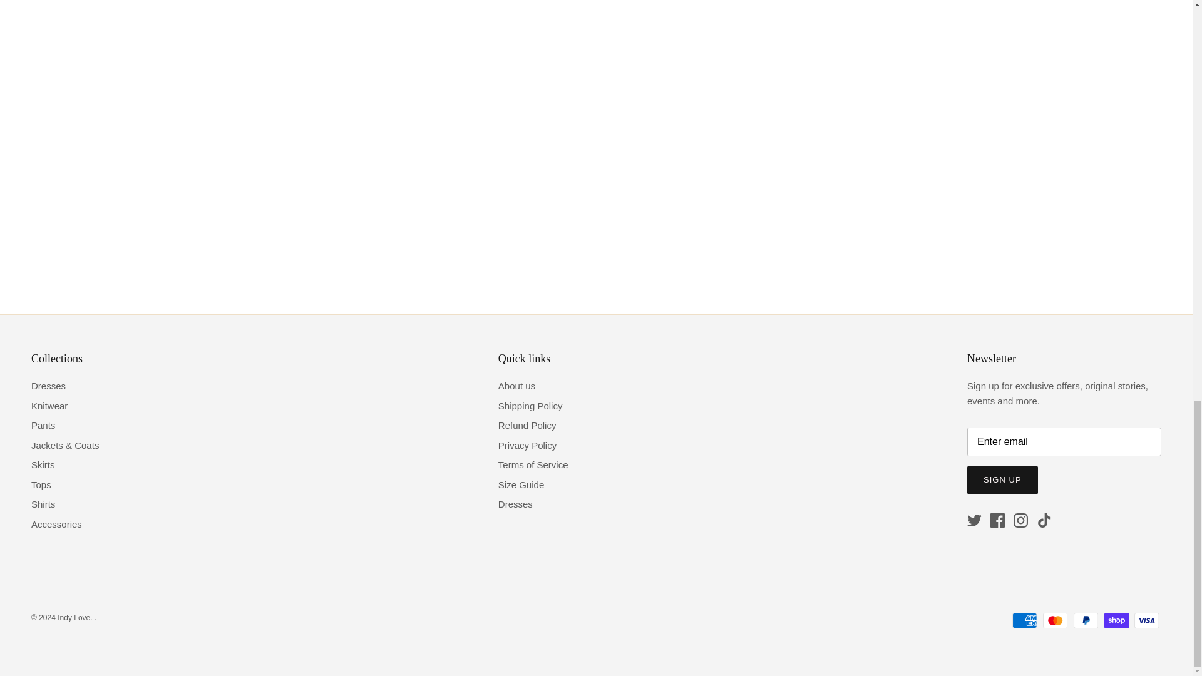  I want to click on Facebook, so click(998, 520).